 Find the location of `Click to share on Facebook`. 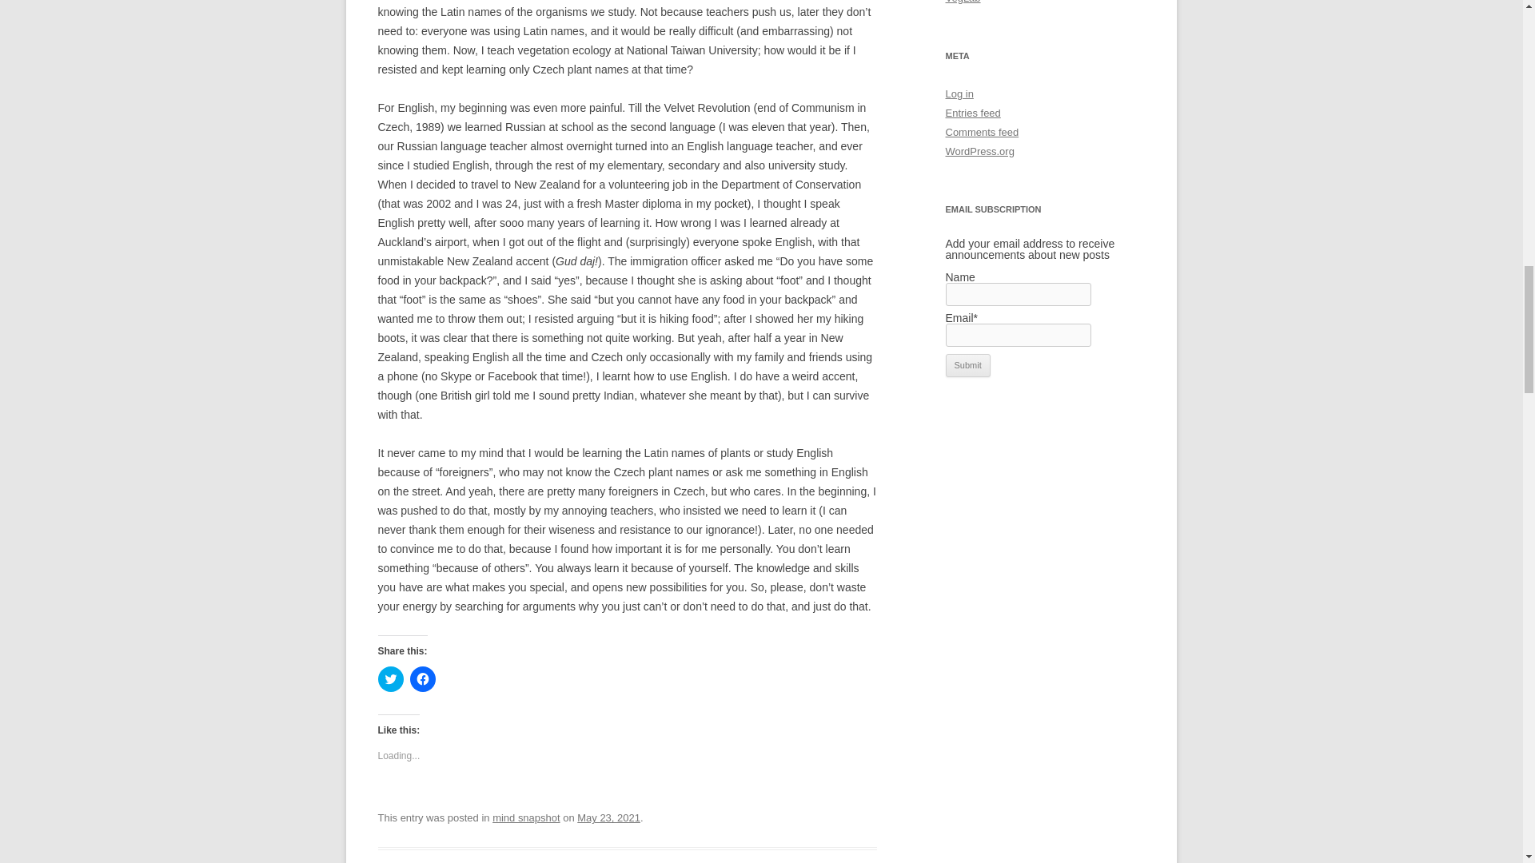

Click to share on Facebook is located at coordinates (422, 679).